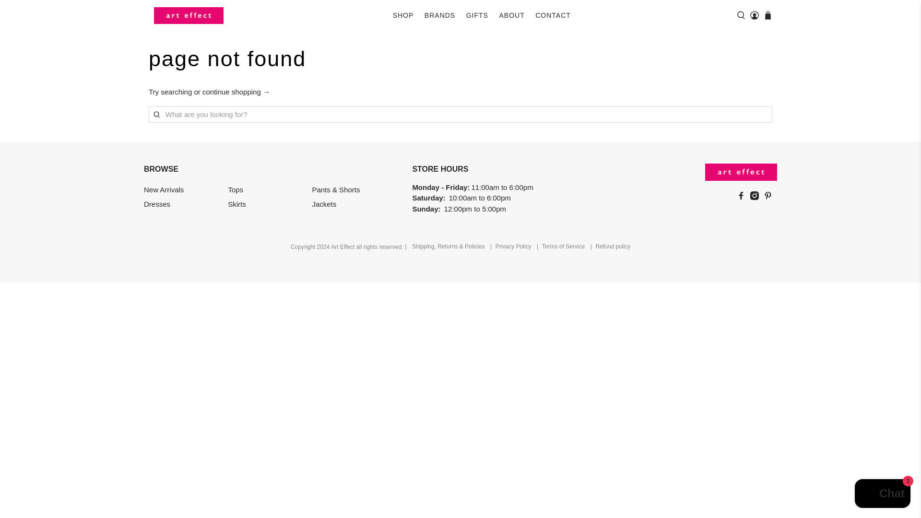 The image size is (921, 518). Describe the element at coordinates (770, 197) in the screenshot. I see `Art Effect on Pinterest` at that location.